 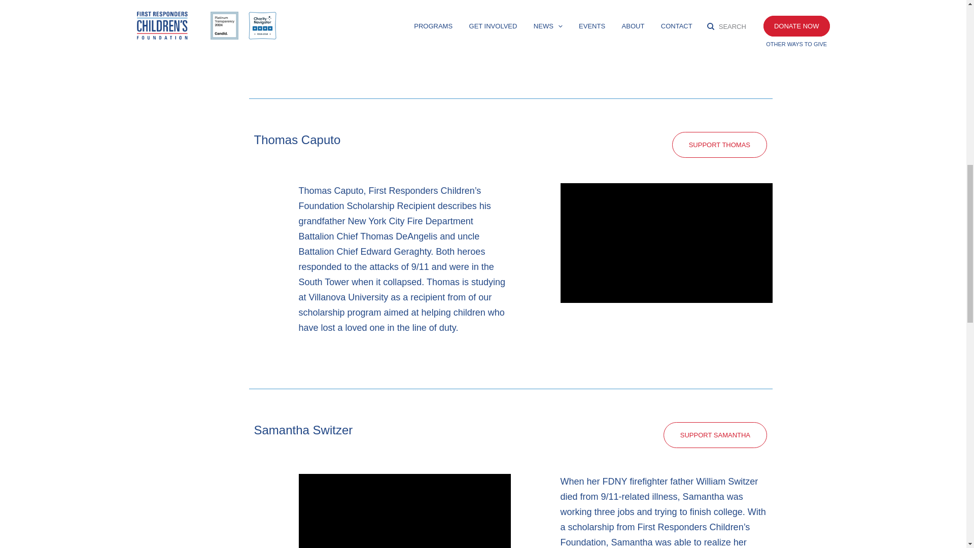 What do you see at coordinates (666, 243) in the screenshot?
I see `vimeo Video Player` at bounding box center [666, 243].